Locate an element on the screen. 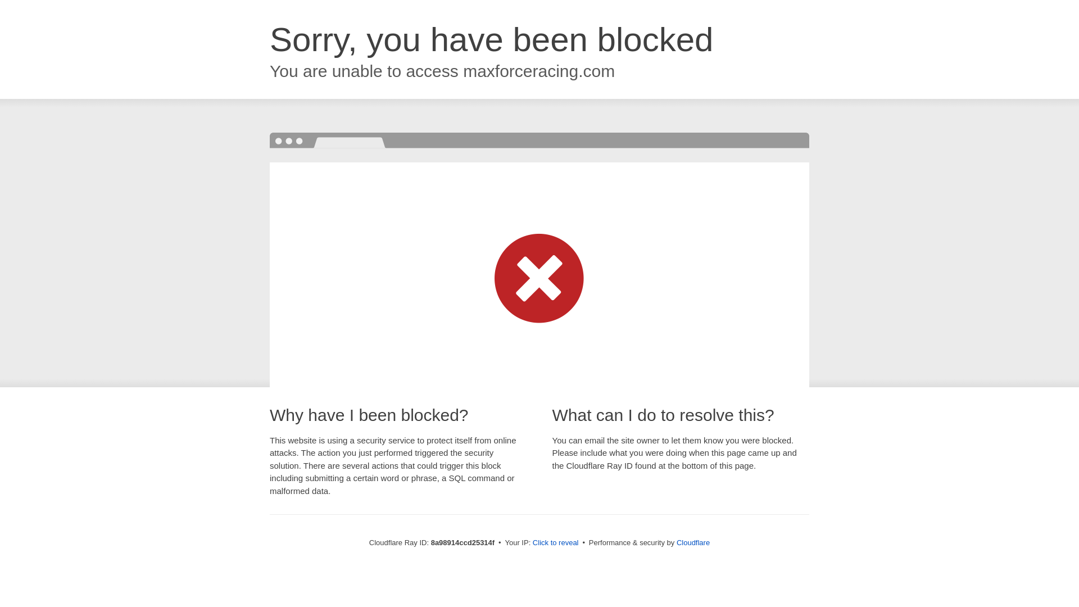 The width and height of the screenshot is (1079, 607). Cloudflare is located at coordinates (693, 542).